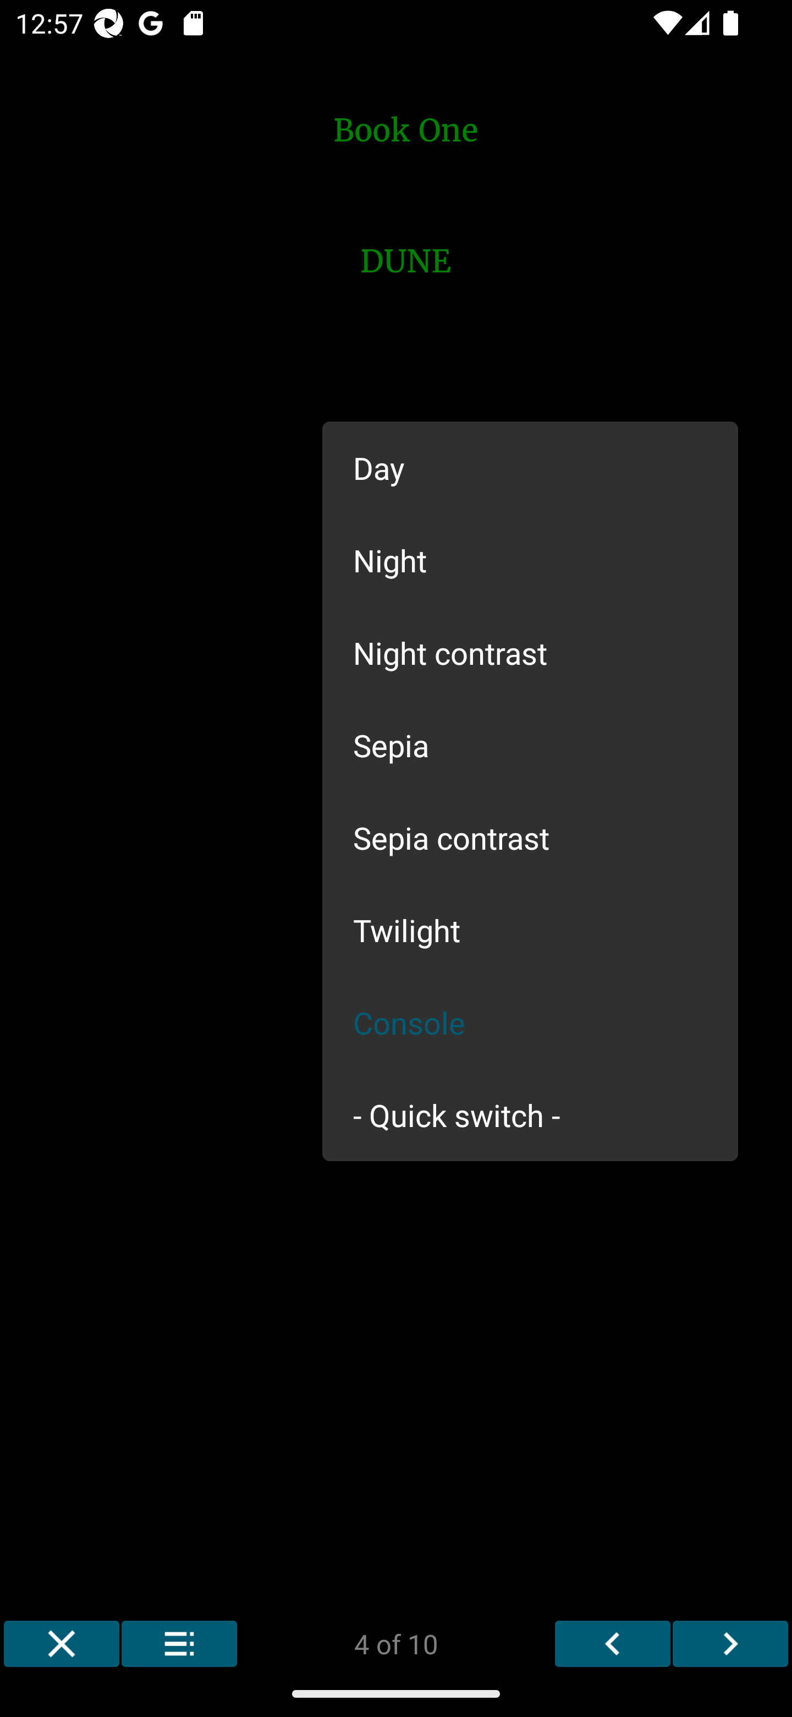 The width and height of the screenshot is (792, 1717). What do you see at coordinates (530, 838) in the screenshot?
I see `Sepia contrast` at bounding box center [530, 838].